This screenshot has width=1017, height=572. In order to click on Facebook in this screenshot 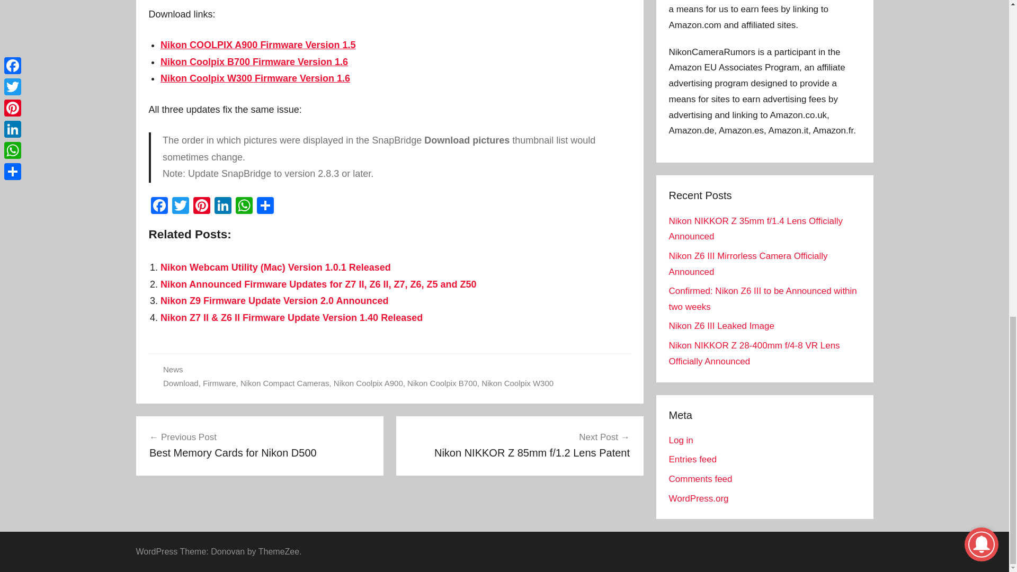, I will do `click(159, 207)`.